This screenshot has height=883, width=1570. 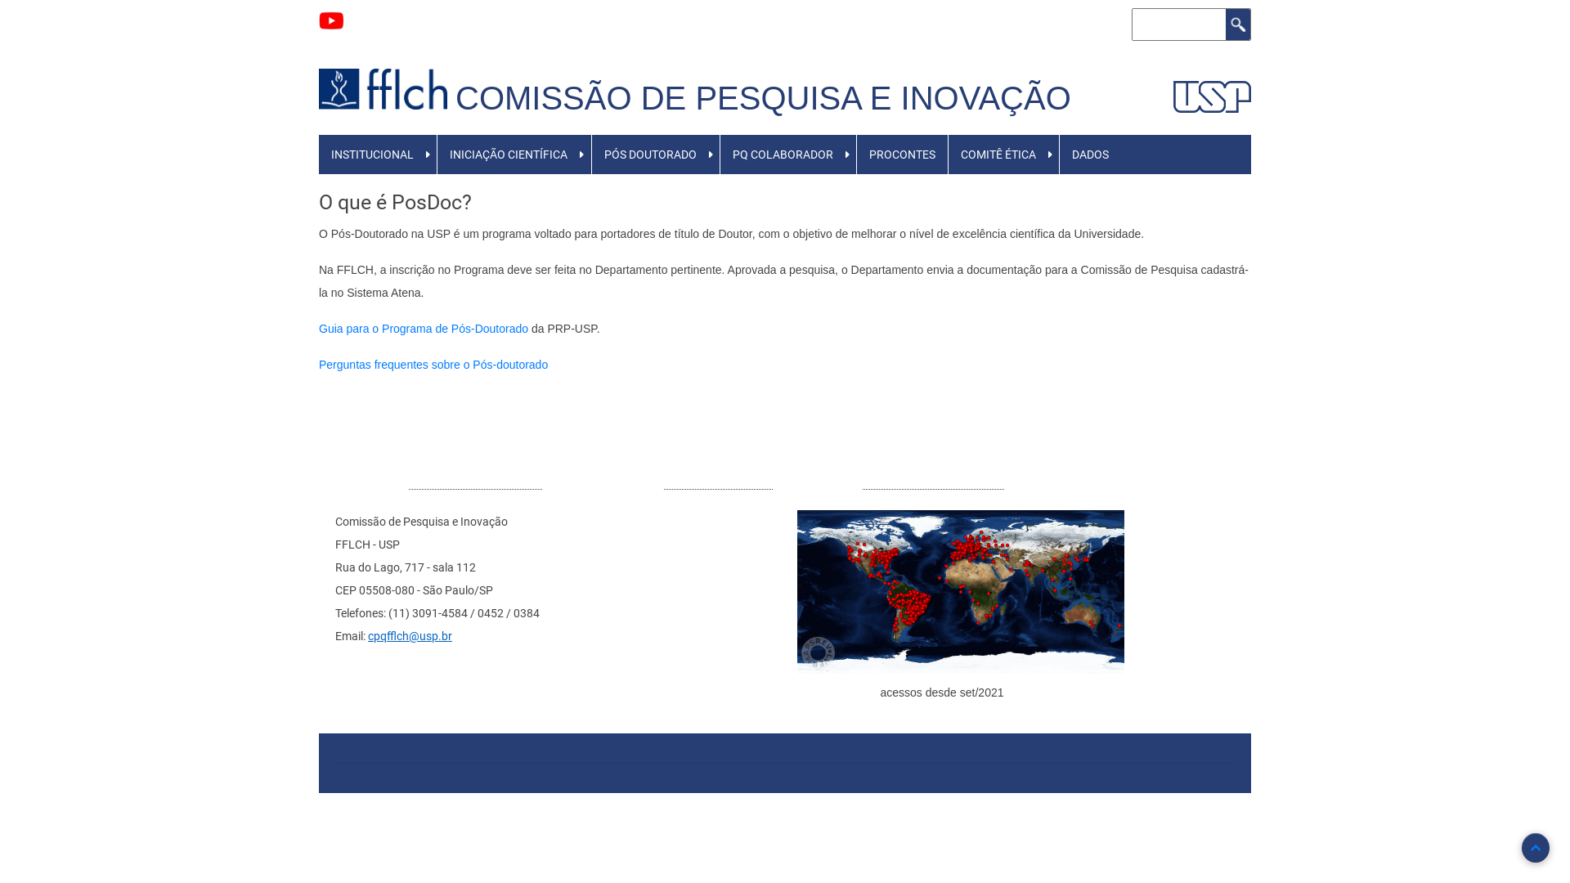 What do you see at coordinates (903, 155) in the screenshot?
I see `PROCONTES` at bounding box center [903, 155].